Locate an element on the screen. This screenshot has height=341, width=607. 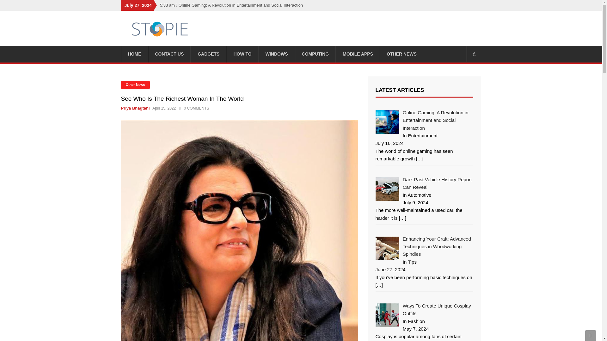
Other News is located at coordinates (135, 85).